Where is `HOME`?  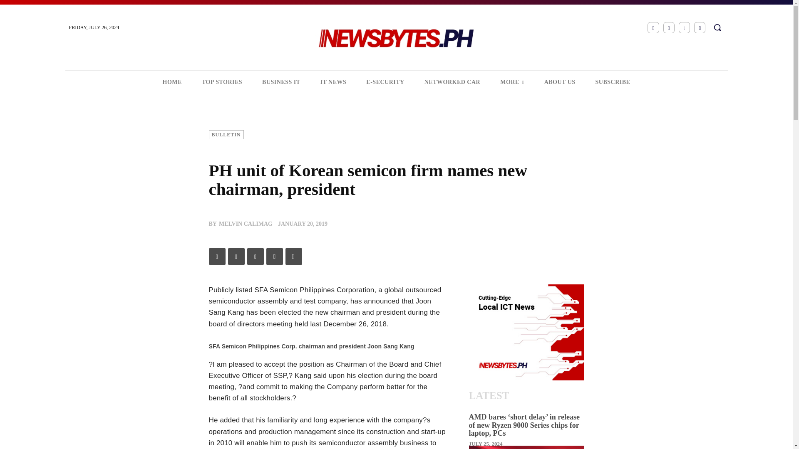
HOME is located at coordinates (172, 81).